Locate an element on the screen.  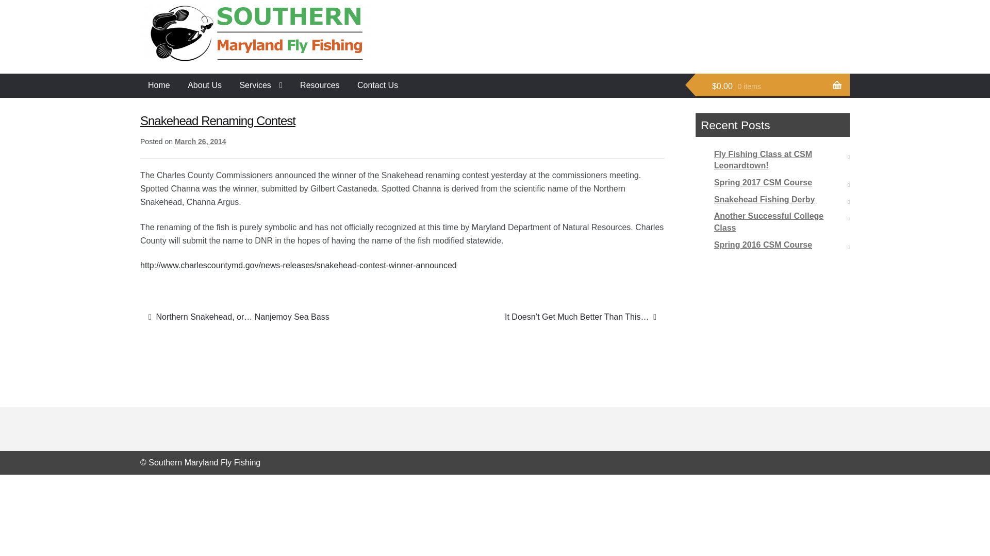
March 26, 2014 is located at coordinates (201, 141).